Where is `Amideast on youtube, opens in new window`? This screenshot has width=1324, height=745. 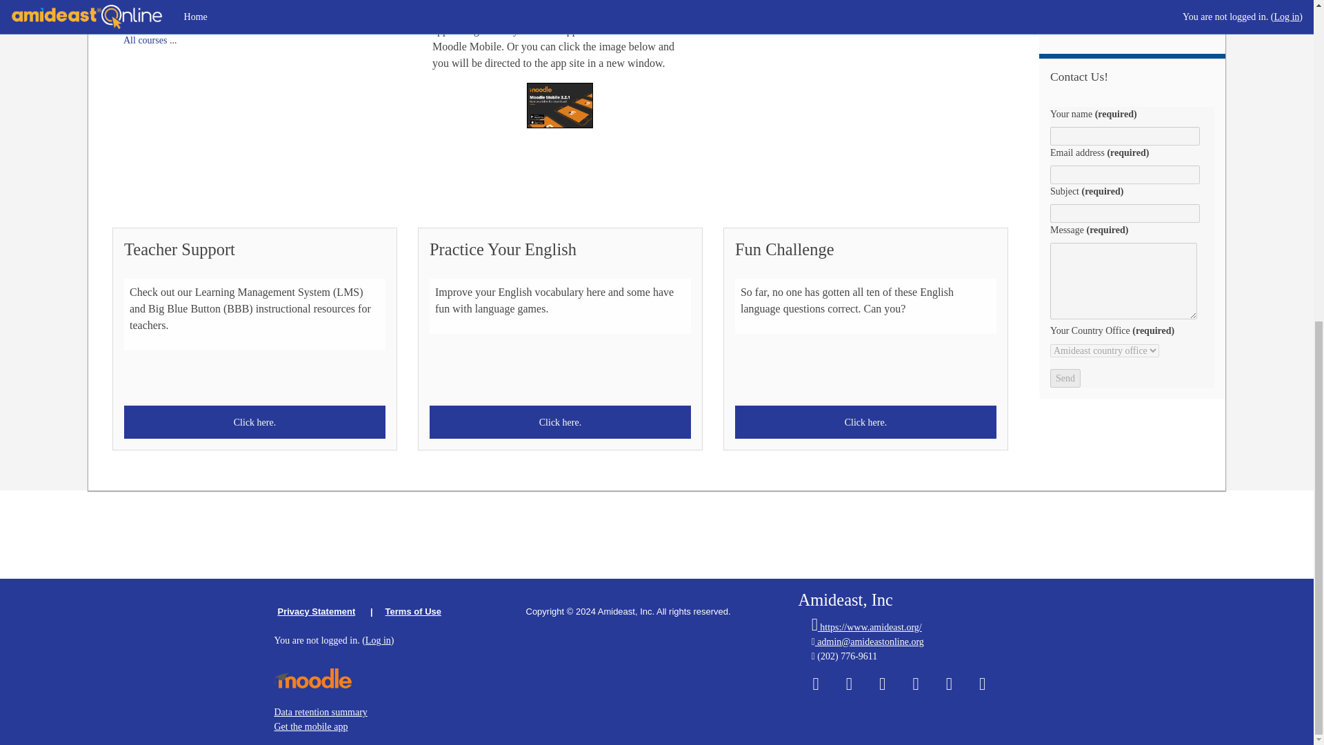
Amideast on youtube, opens in new window is located at coordinates (949, 688).